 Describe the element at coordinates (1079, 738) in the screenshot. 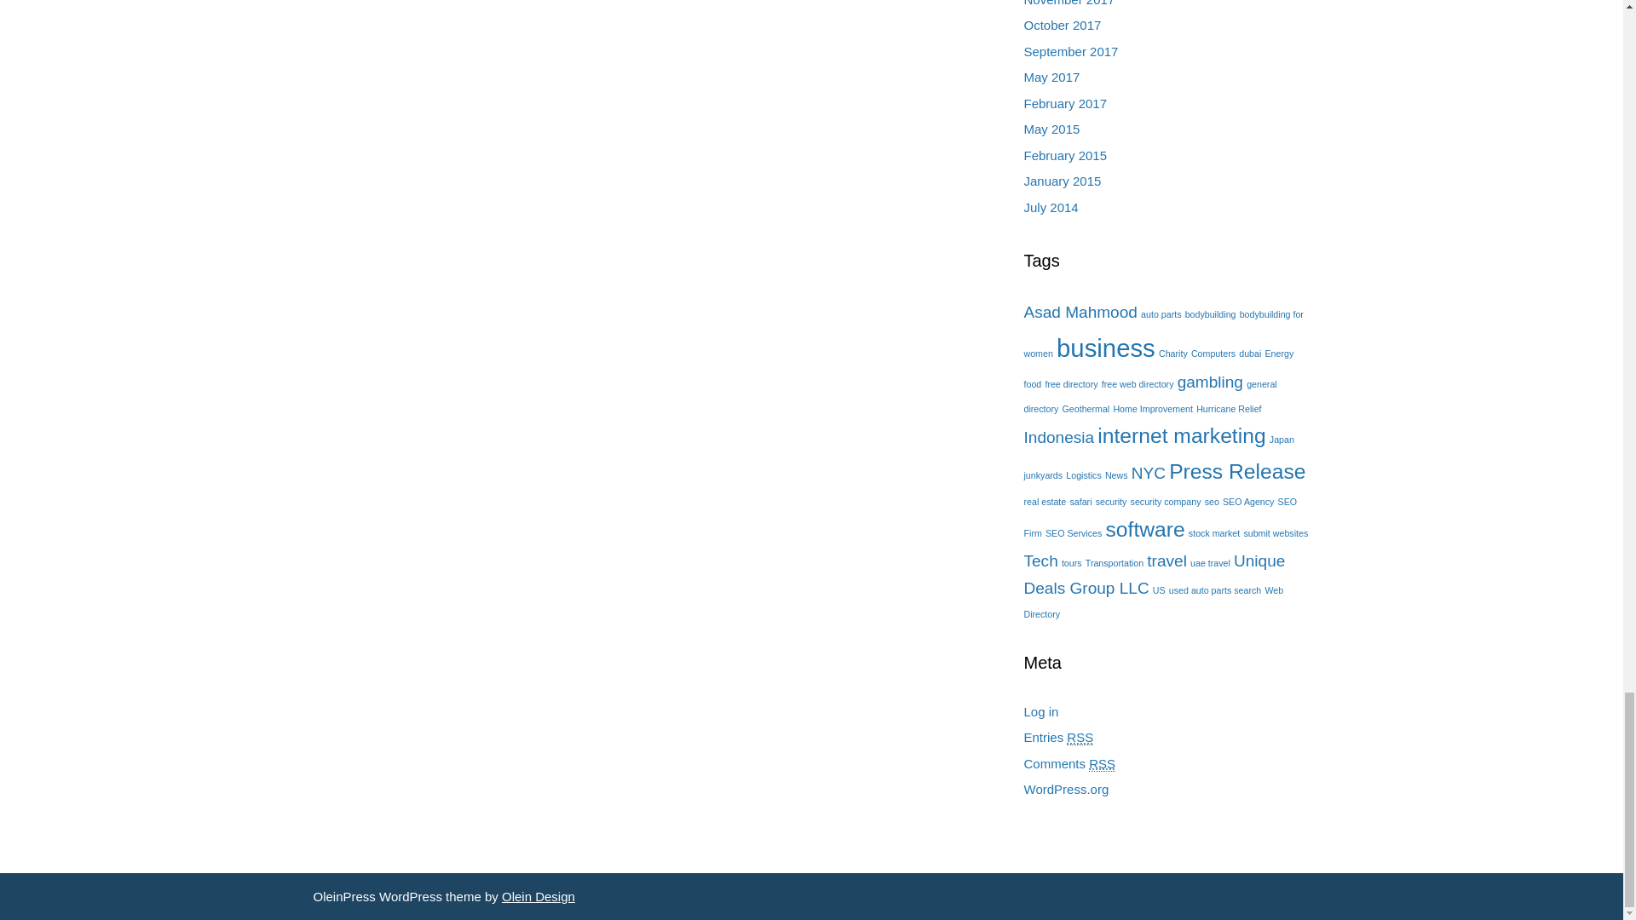

I see `Really Simple Syndication` at that location.